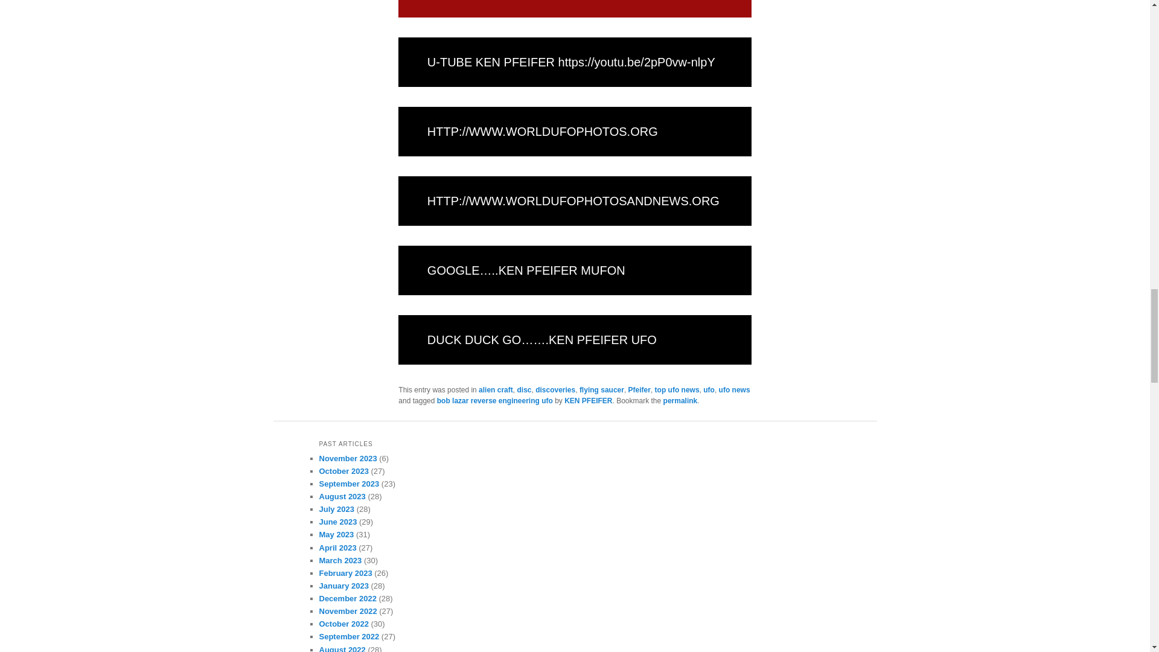 The image size is (1159, 652). What do you see at coordinates (602, 390) in the screenshot?
I see `flying saucer` at bounding box center [602, 390].